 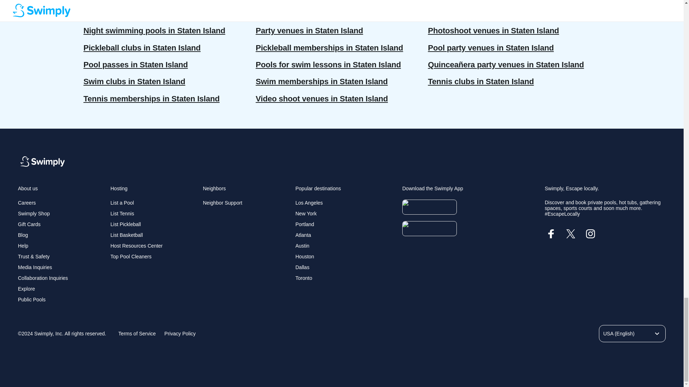 I want to click on List a Pool, so click(x=122, y=203).